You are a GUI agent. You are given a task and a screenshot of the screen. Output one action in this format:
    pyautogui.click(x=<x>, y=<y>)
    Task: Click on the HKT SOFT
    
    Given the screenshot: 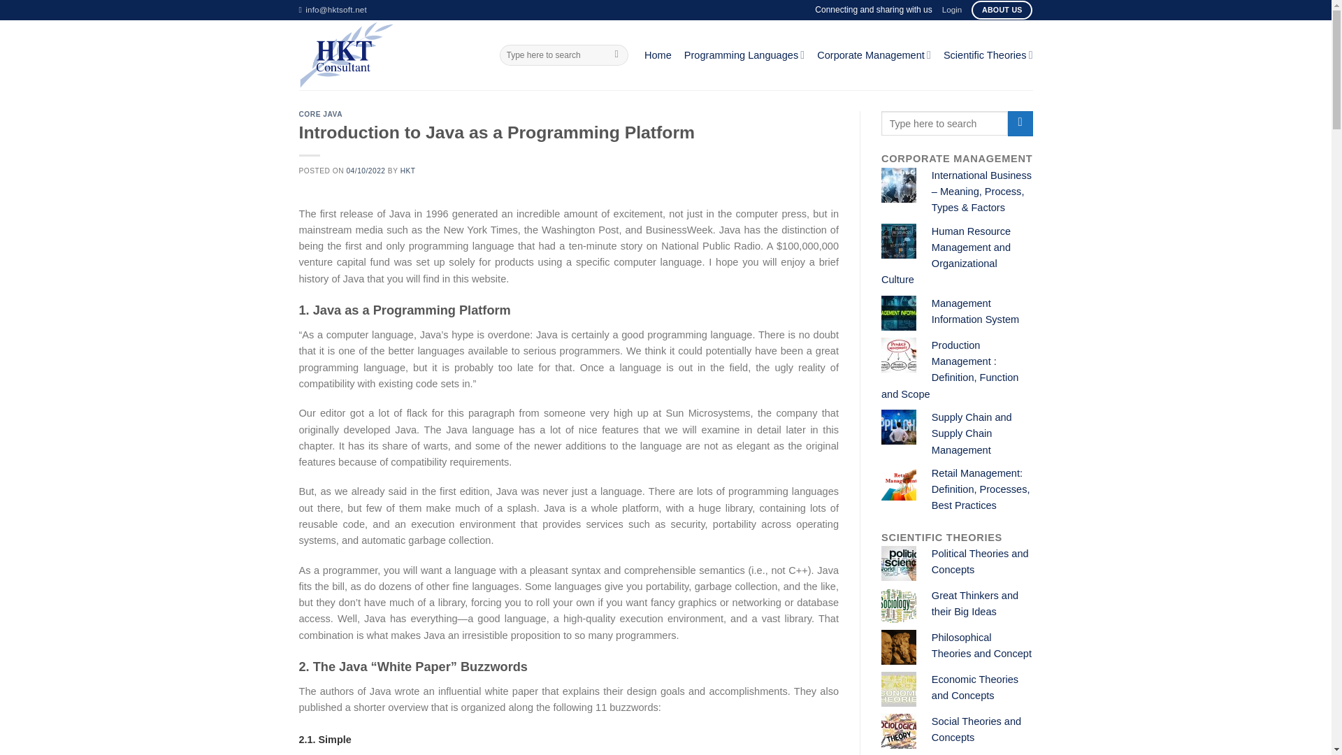 What is the action you would take?
    pyautogui.click(x=389, y=55)
    